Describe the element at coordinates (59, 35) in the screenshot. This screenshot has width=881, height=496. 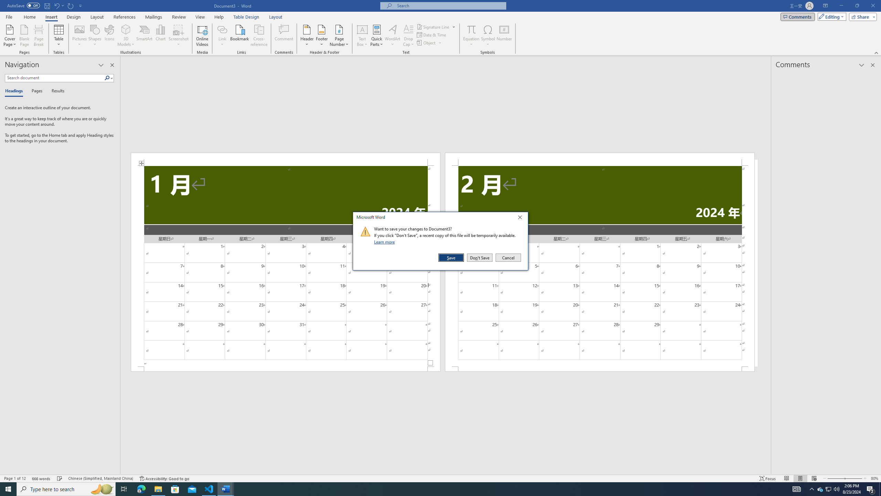
I see `Table` at that location.